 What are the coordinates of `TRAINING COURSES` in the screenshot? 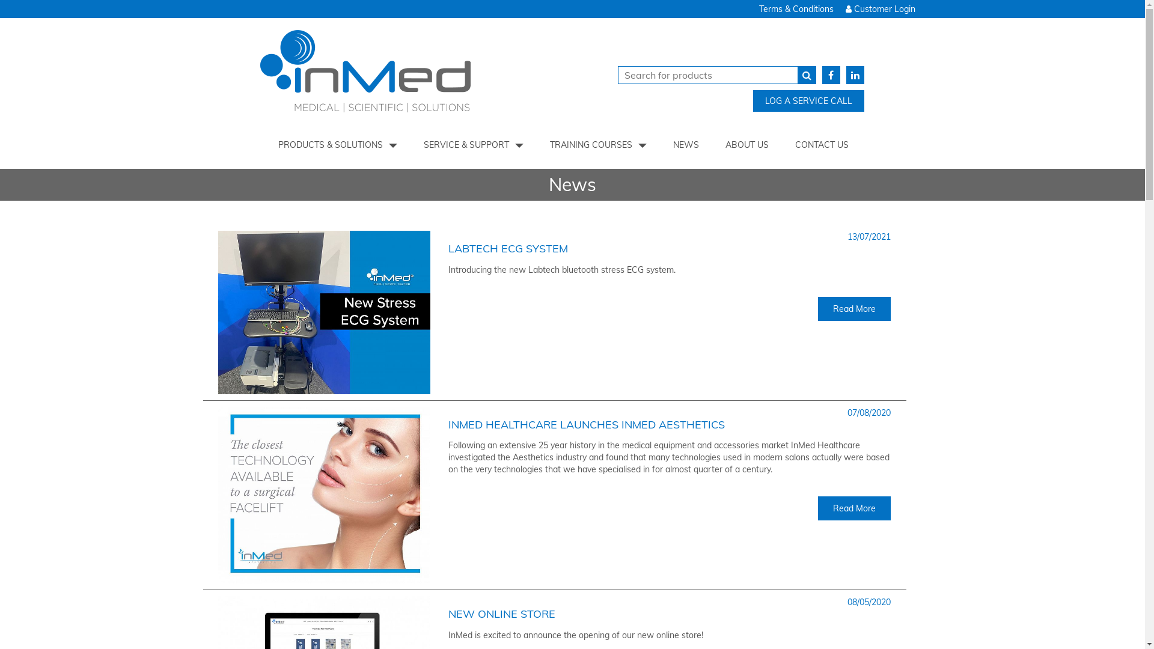 It's located at (599, 145).